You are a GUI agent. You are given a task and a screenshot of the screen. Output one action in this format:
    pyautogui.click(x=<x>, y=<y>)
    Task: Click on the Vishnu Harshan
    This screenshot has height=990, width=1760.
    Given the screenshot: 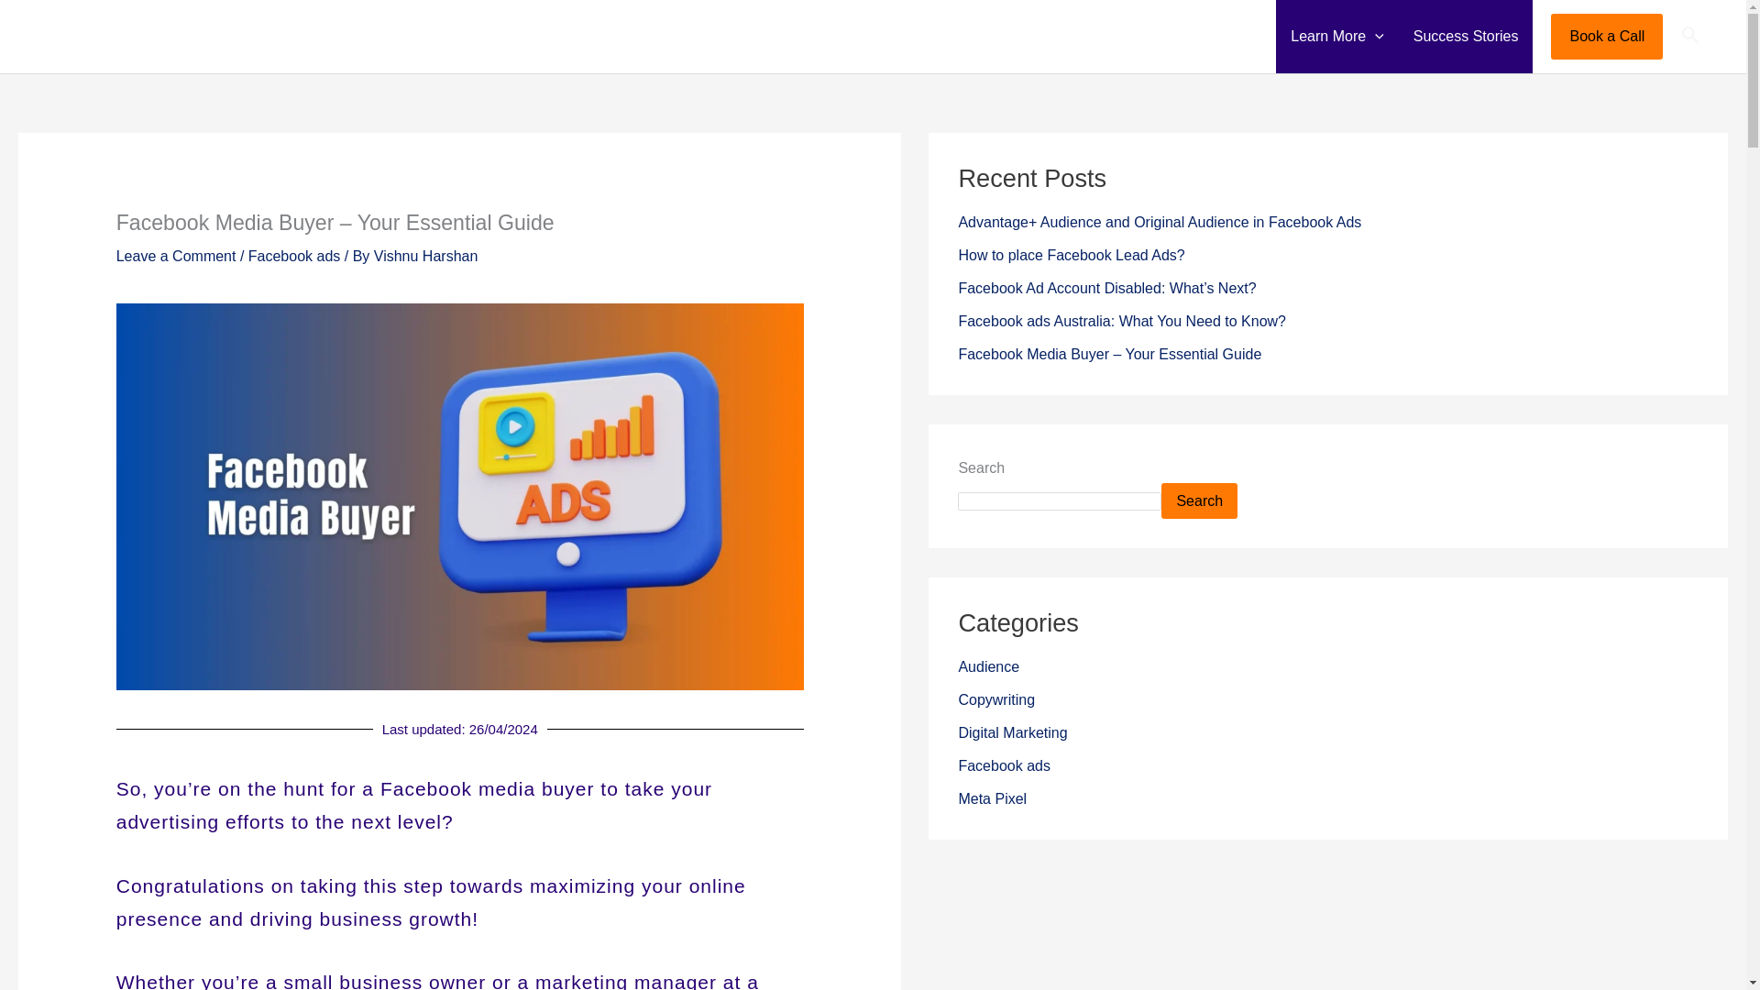 What is the action you would take?
    pyautogui.click(x=425, y=257)
    